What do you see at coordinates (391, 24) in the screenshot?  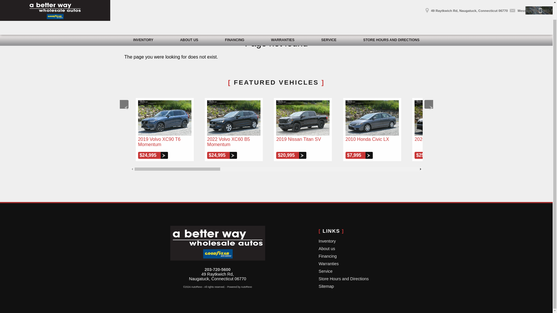 I see `STORE HOURS AND DIRECTIONS` at bounding box center [391, 24].